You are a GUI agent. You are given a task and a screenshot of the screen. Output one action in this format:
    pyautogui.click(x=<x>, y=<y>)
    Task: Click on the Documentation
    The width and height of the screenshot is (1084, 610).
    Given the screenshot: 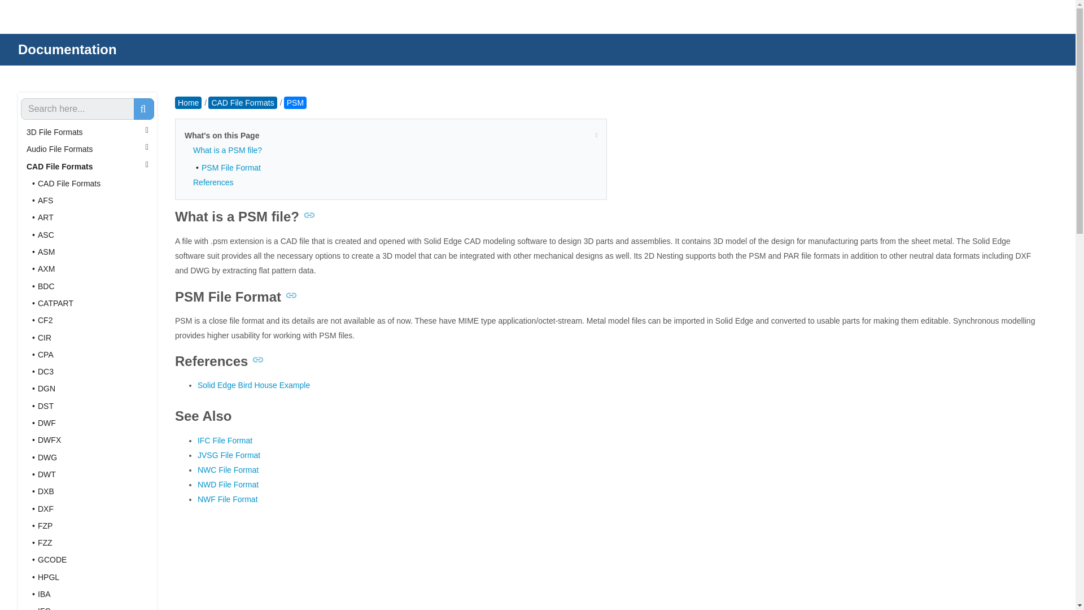 What is the action you would take?
    pyautogui.click(x=68, y=50)
    